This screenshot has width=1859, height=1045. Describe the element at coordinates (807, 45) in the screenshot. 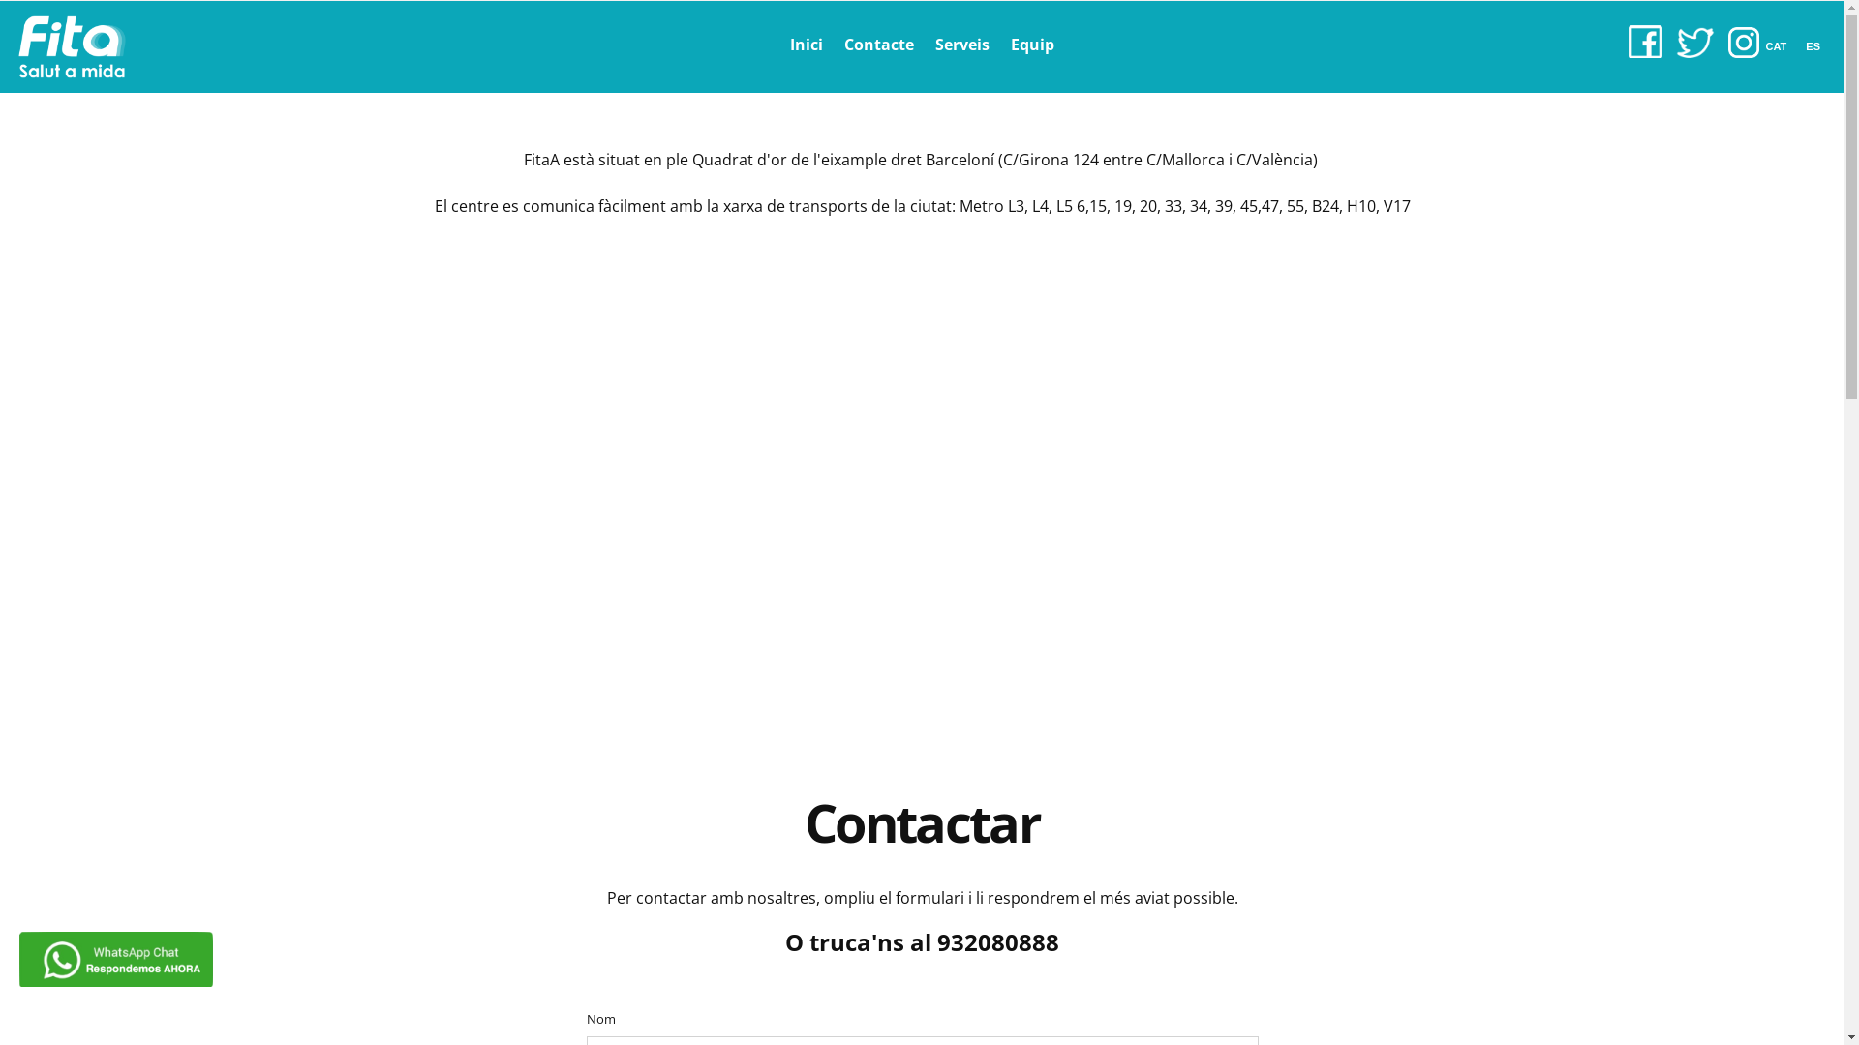

I see `Inici` at that location.